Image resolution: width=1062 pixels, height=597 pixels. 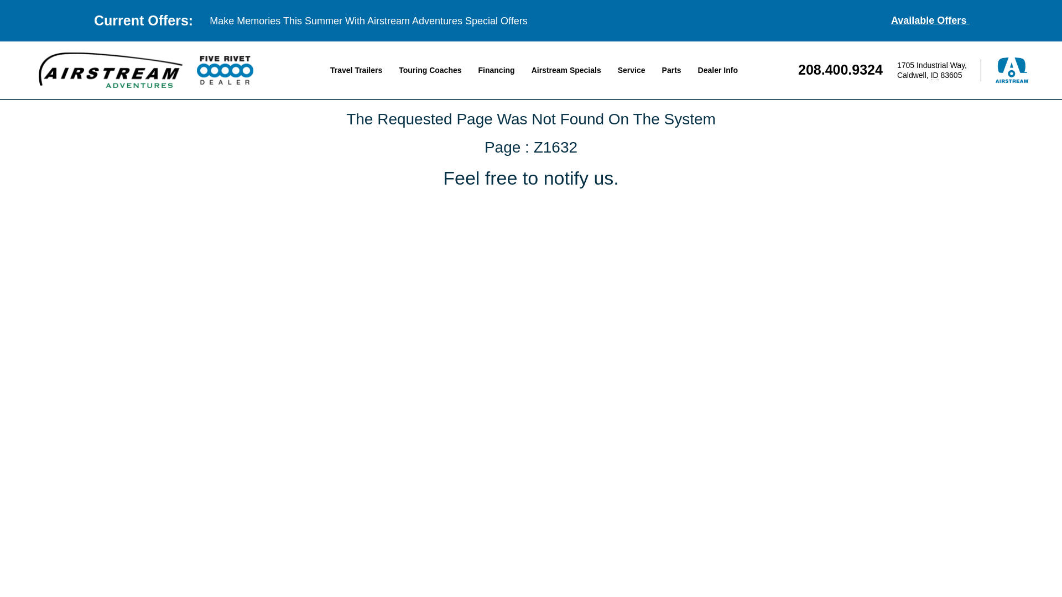 What do you see at coordinates (930, 20) in the screenshot?
I see `Available Offers` at bounding box center [930, 20].